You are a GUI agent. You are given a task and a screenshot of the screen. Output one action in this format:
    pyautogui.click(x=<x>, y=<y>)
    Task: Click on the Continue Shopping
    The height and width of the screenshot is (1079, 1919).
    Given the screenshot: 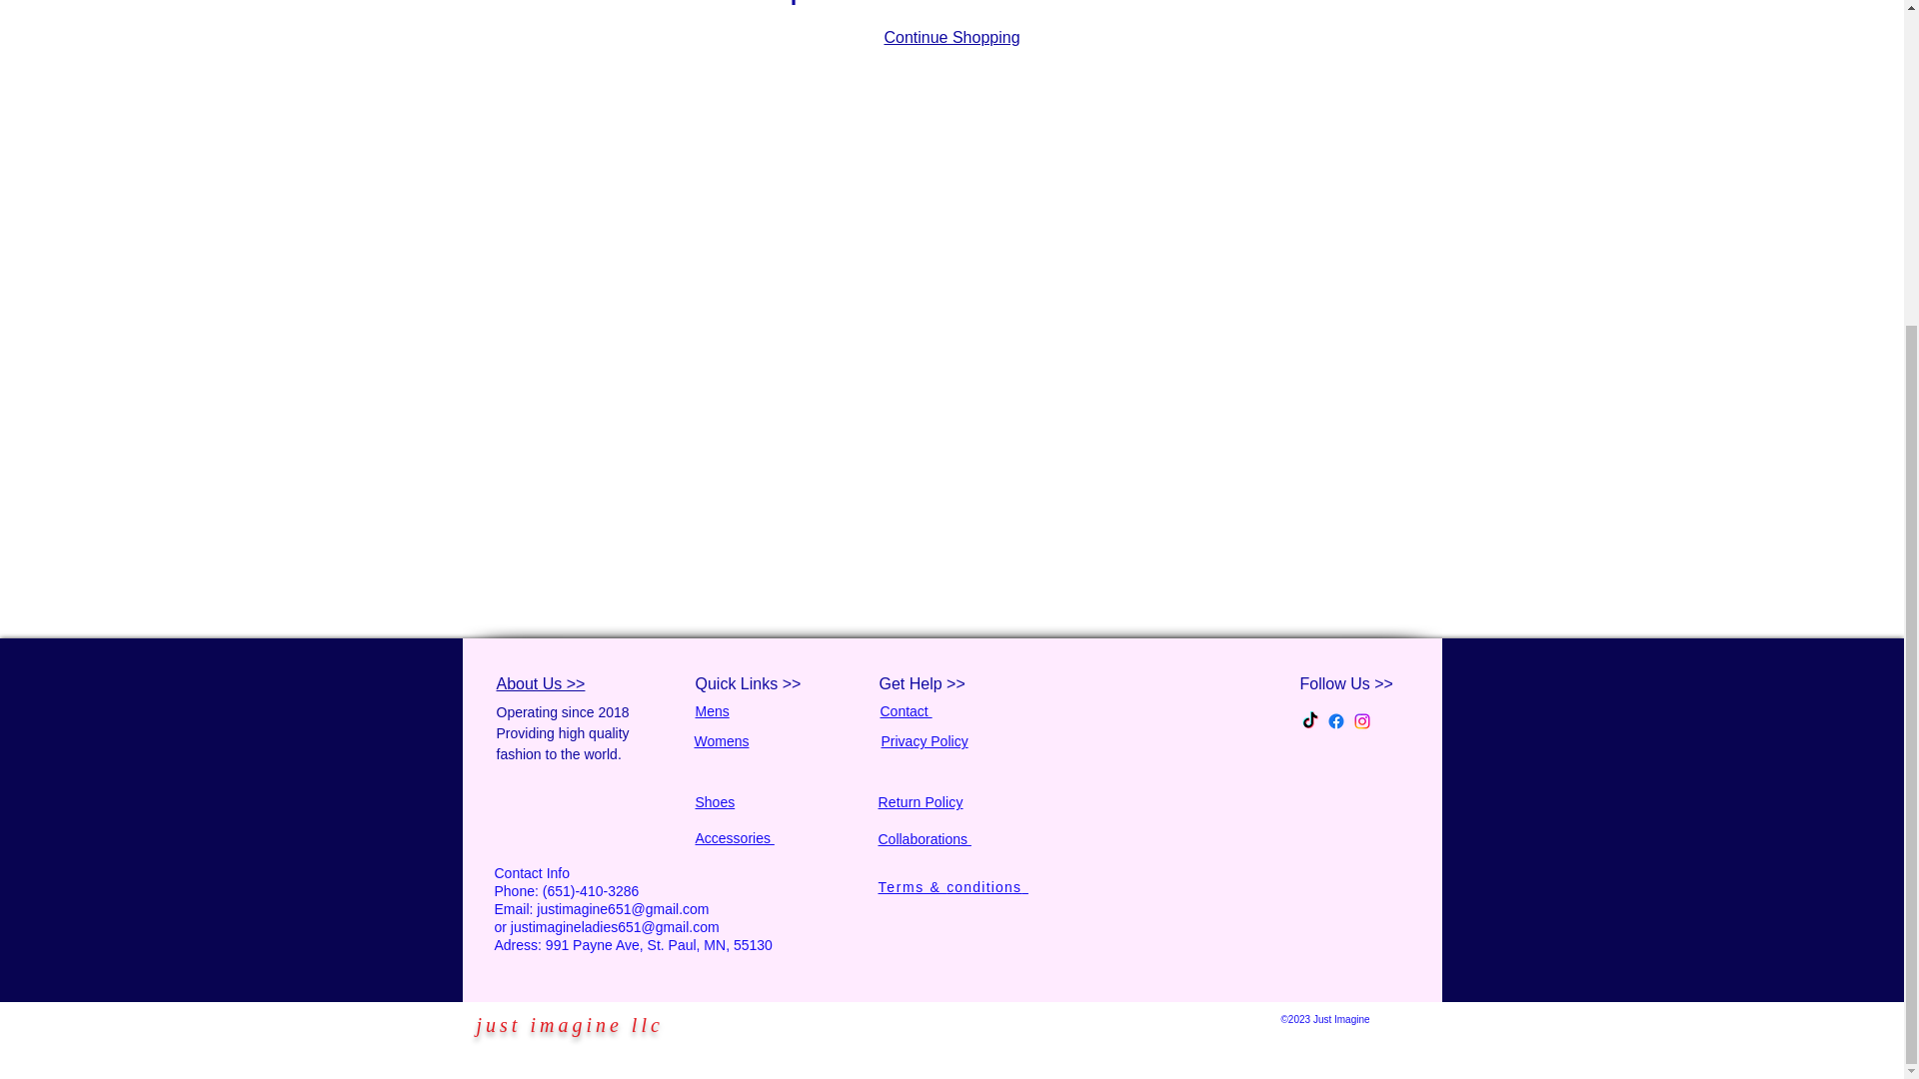 What is the action you would take?
    pyautogui.click(x=951, y=38)
    